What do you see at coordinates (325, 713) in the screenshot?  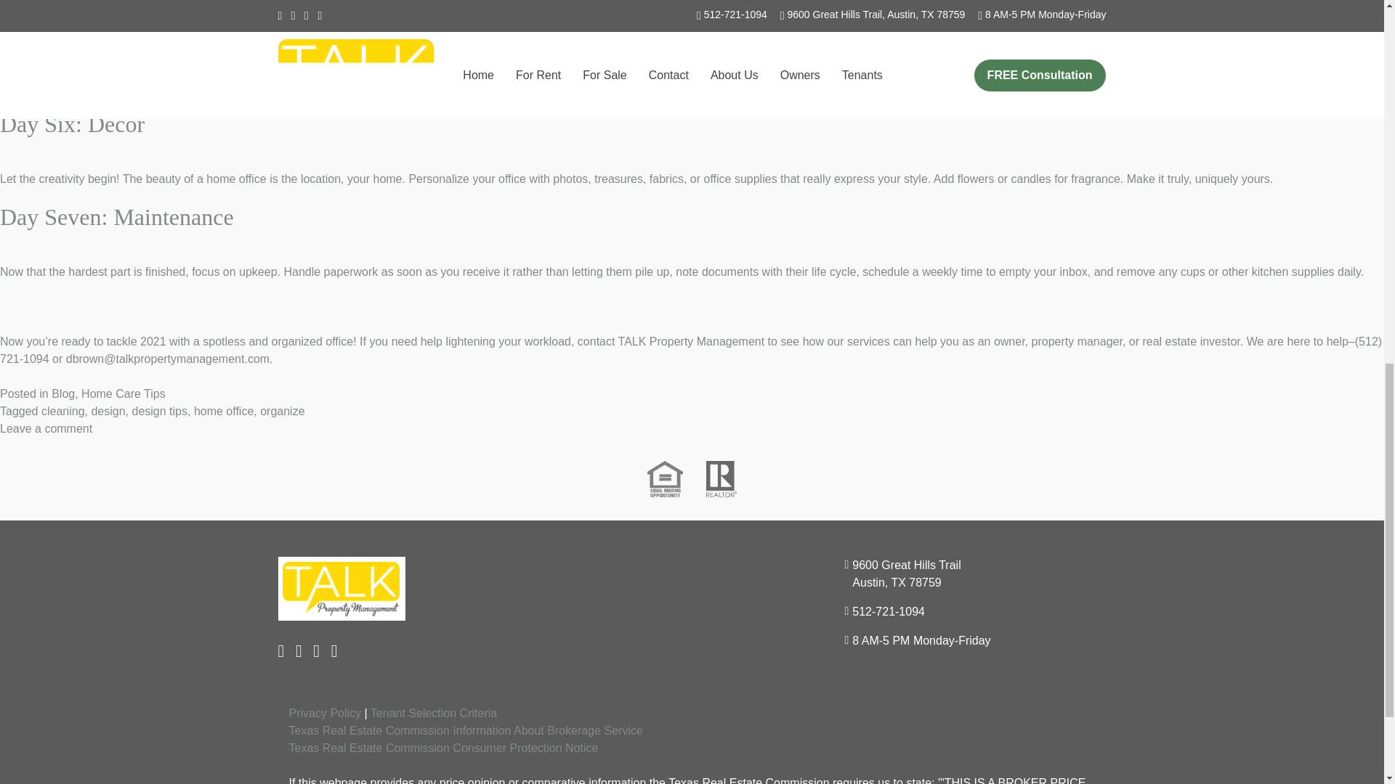 I see `Privacy Policy` at bounding box center [325, 713].